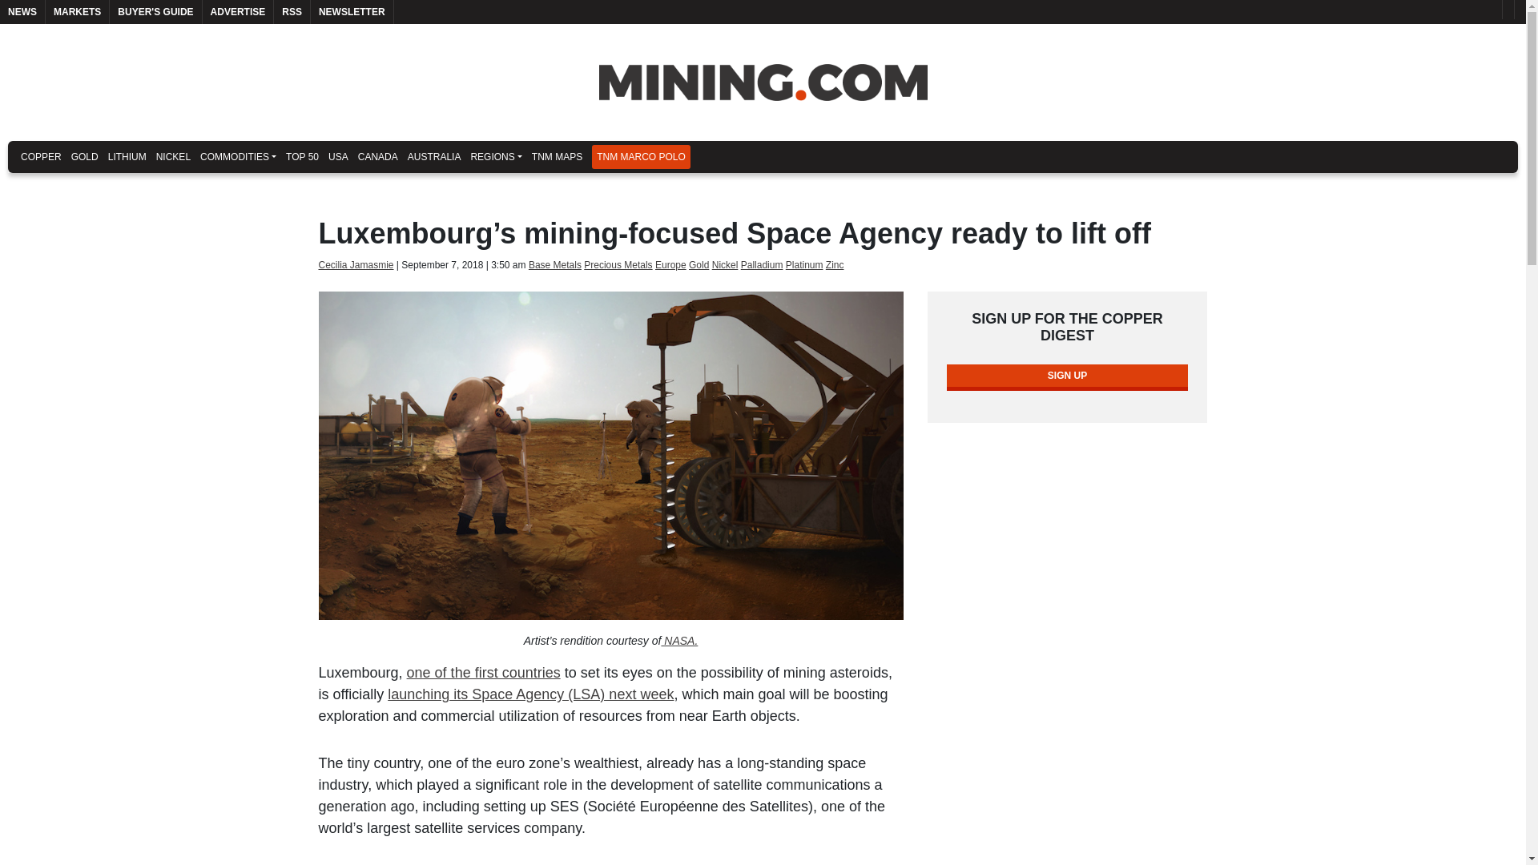 The width and height of the screenshot is (1538, 865). Describe the element at coordinates (352, 12) in the screenshot. I see `NEWSLETTER` at that location.